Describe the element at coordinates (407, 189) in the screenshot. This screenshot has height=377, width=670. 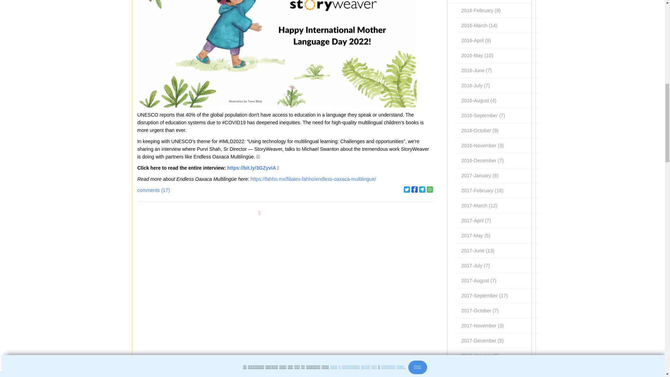
I see `Share to Twitter` at that location.